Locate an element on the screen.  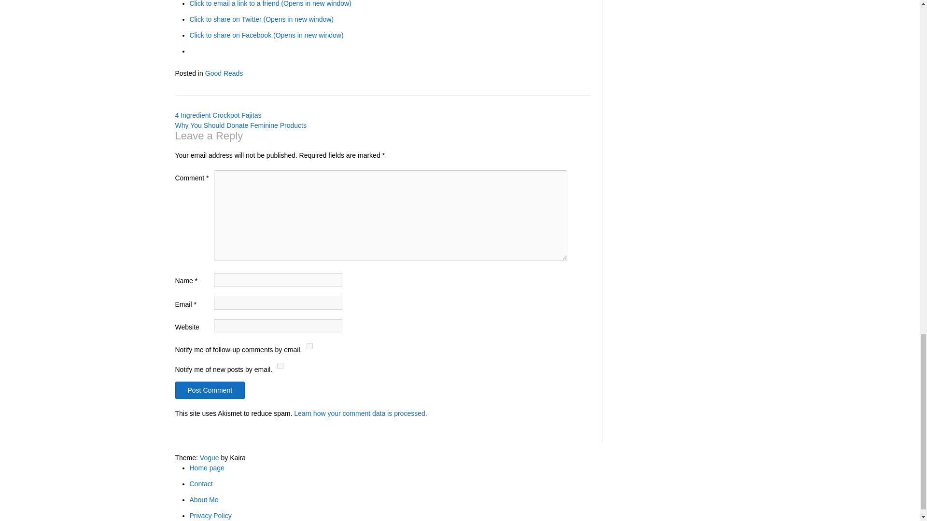
subscribe is located at coordinates (310, 345).